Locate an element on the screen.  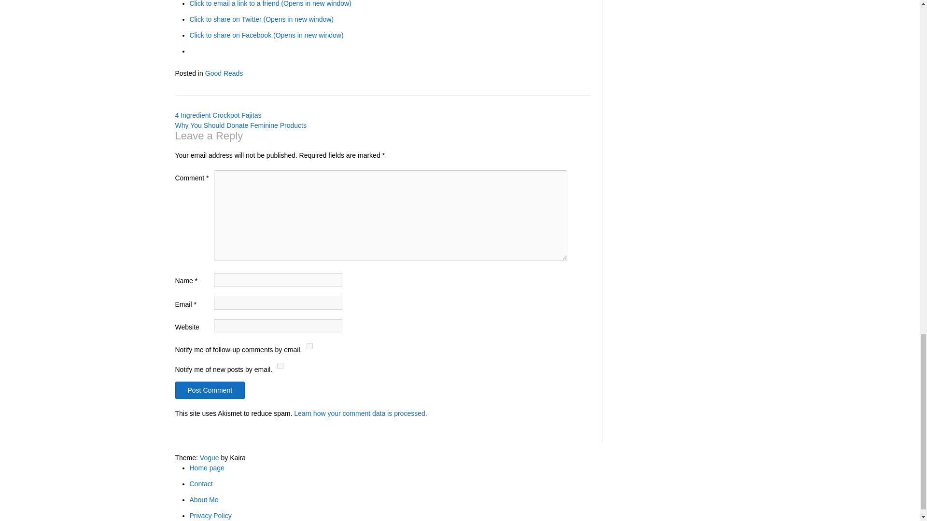
subscribe is located at coordinates (310, 345).